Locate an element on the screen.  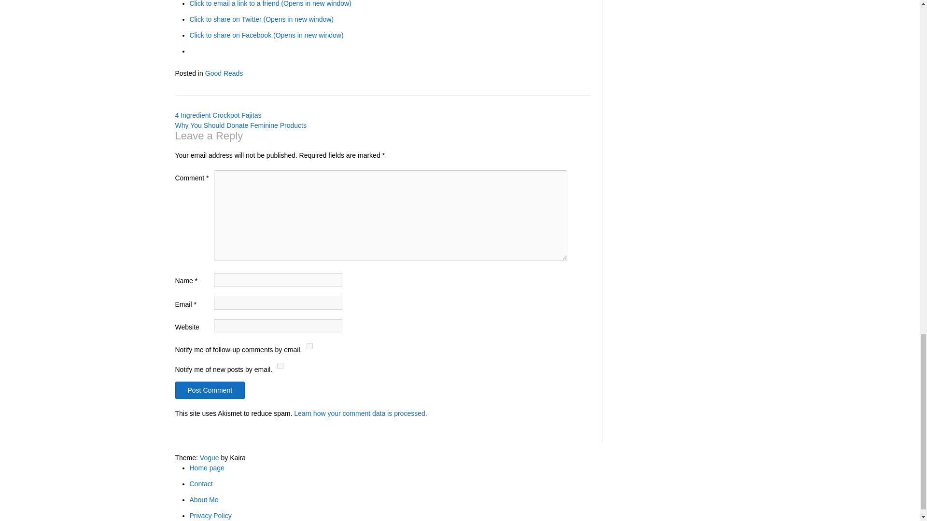
subscribe is located at coordinates (310, 345).